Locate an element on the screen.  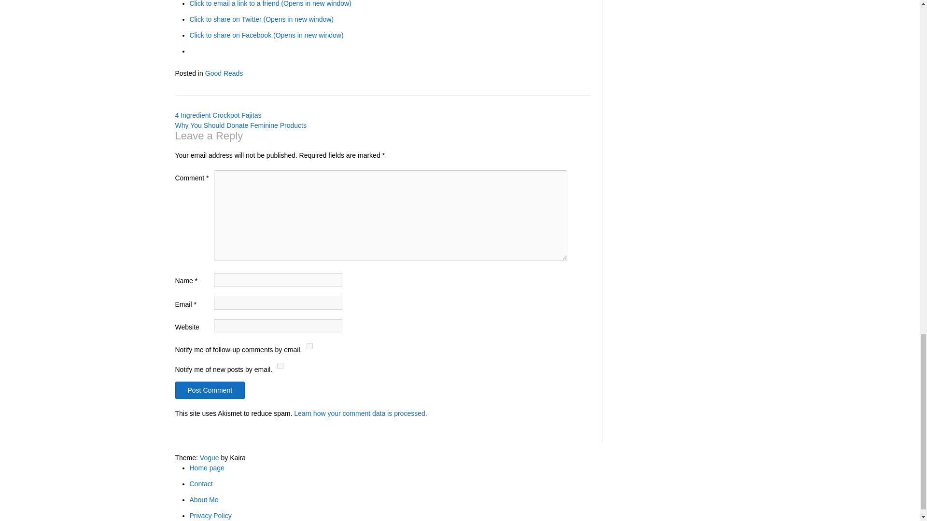
subscribe is located at coordinates (310, 345).